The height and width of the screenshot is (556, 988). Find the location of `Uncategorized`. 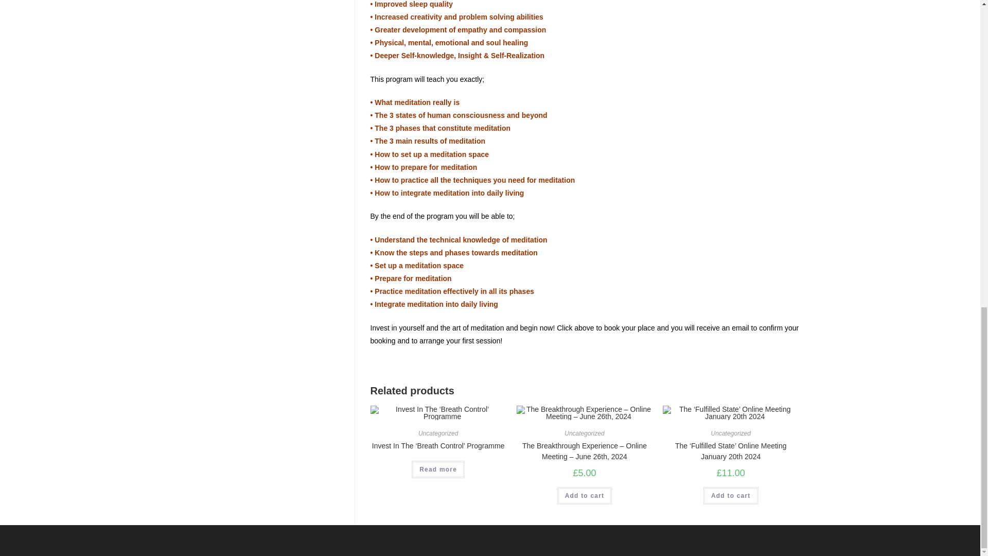

Uncategorized is located at coordinates (584, 433).